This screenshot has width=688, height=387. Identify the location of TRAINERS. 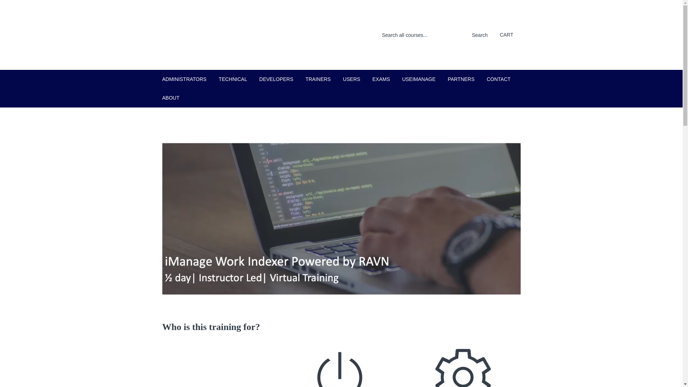
(318, 79).